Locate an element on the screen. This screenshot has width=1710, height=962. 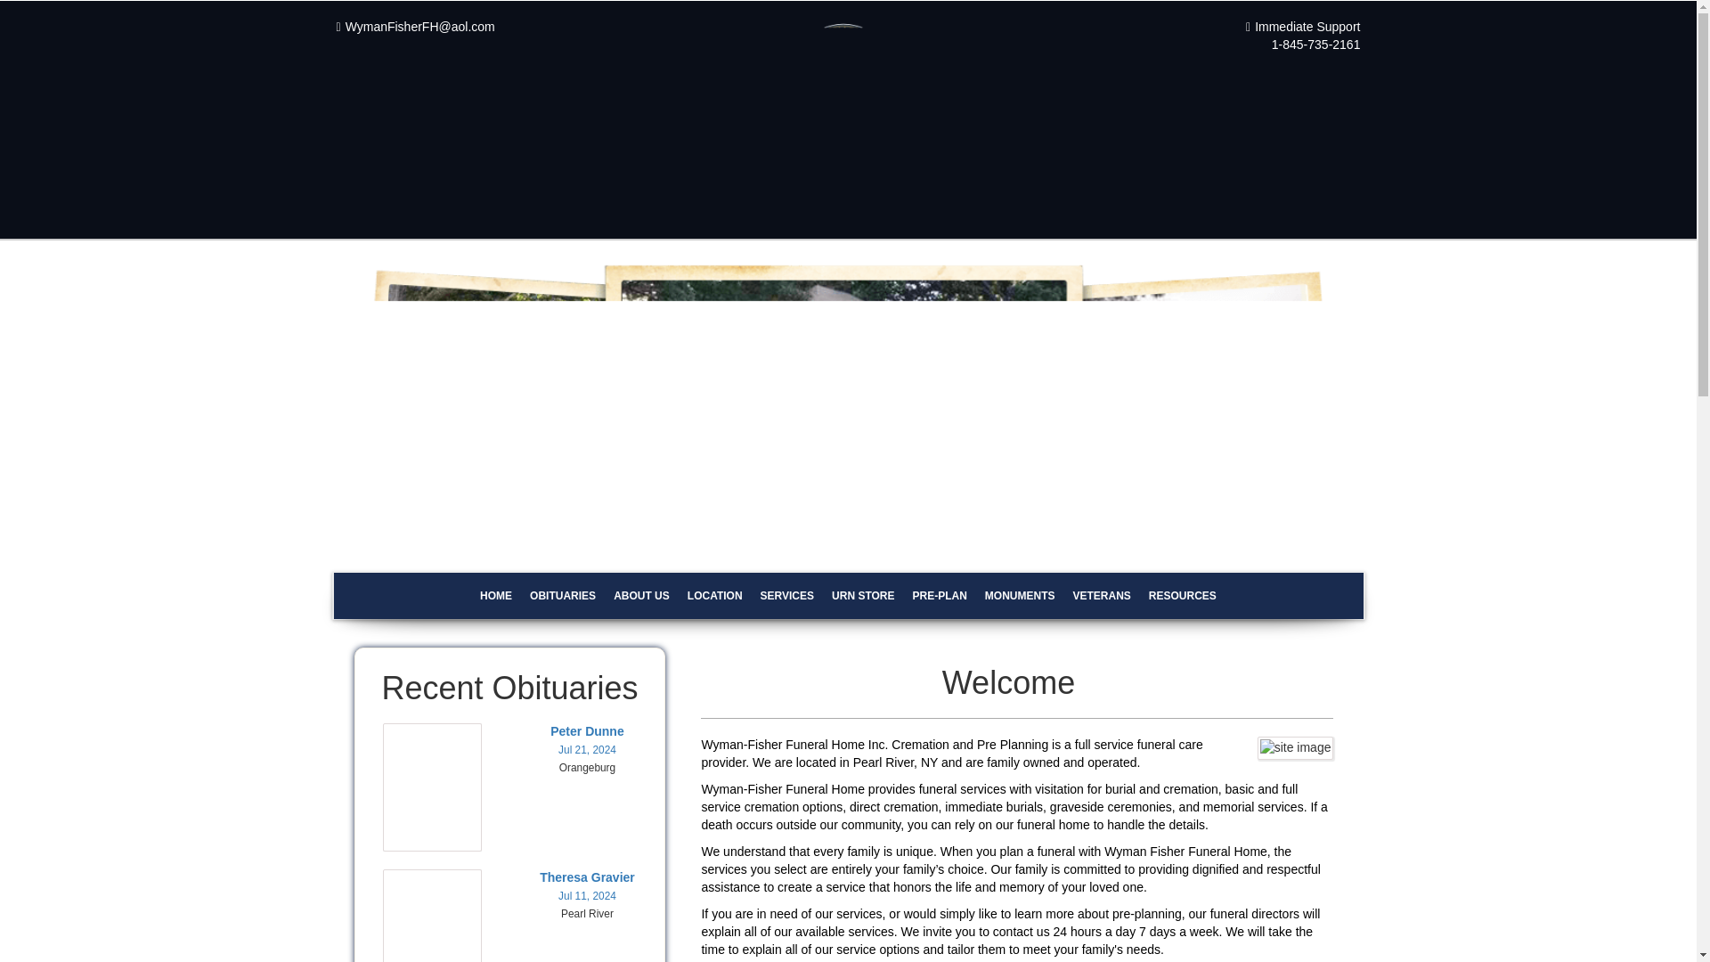
1-845-735-2161 is located at coordinates (1316, 45).